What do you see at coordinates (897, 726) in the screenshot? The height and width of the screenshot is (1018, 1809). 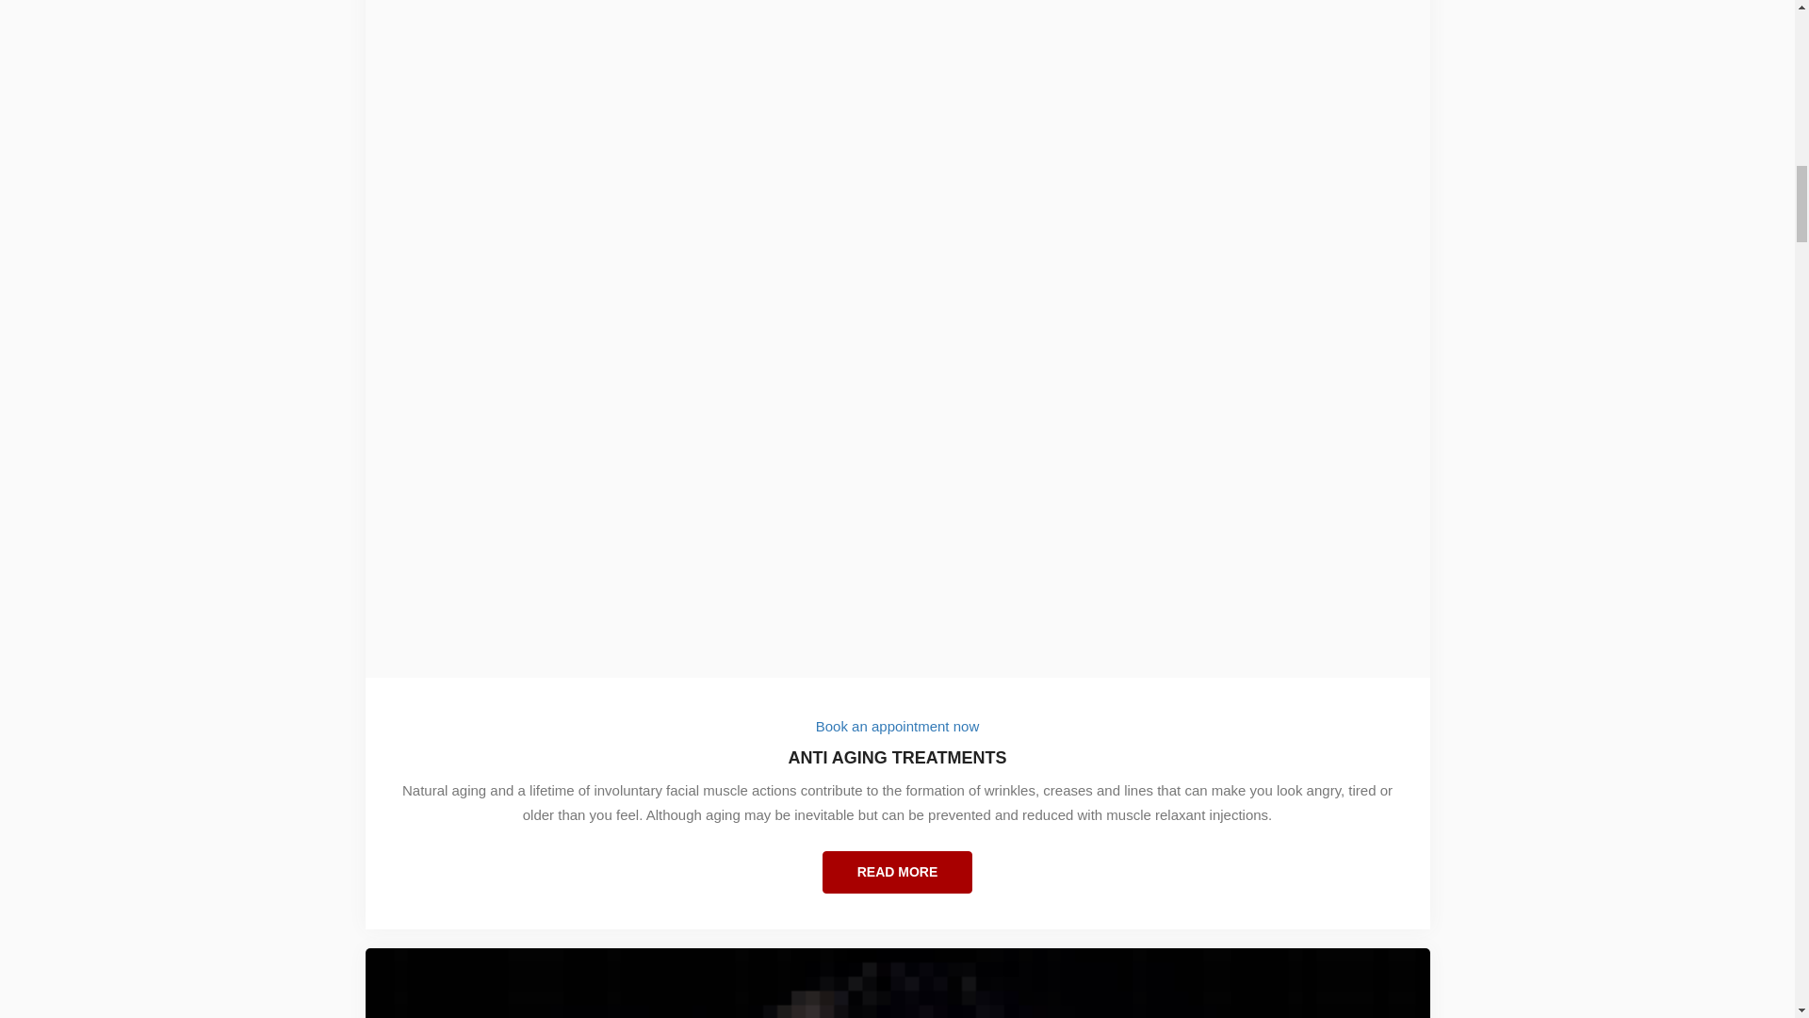 I see `Book an appointment now` at bounding box center [897, 726].